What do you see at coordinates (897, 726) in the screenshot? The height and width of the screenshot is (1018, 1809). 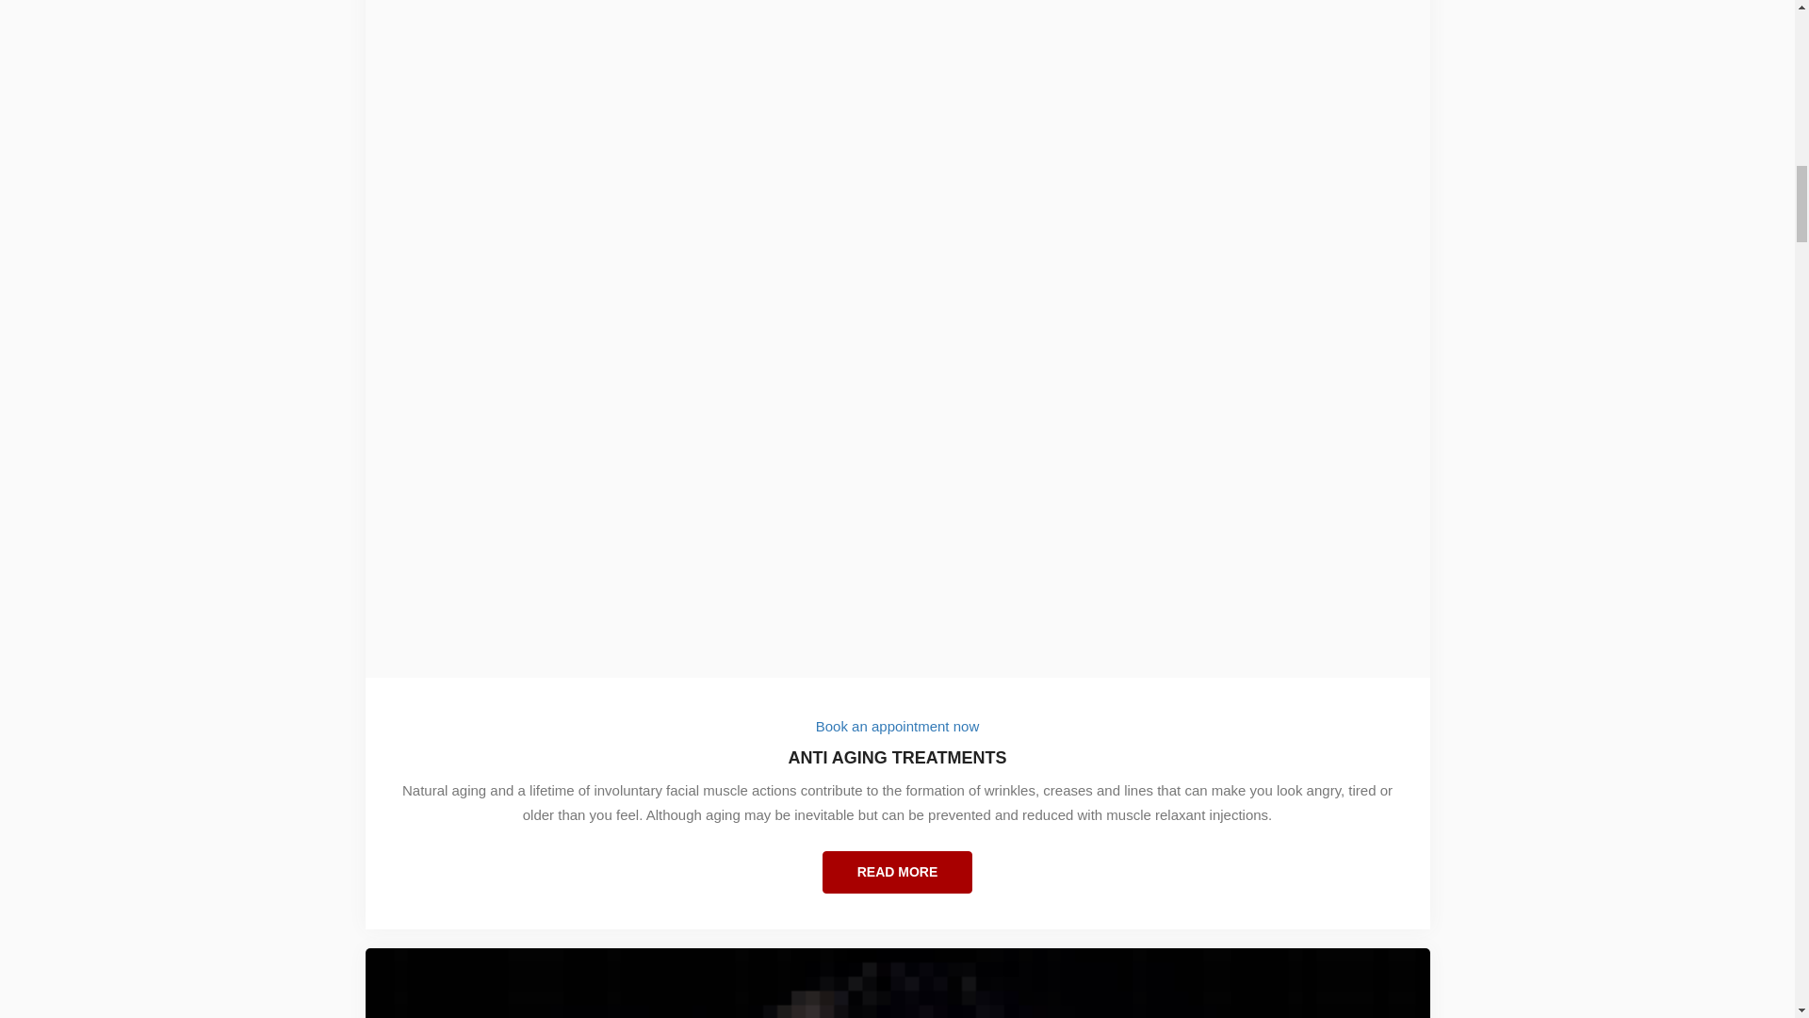 I see `Book an appointment now` at bounding box center [897, 726].